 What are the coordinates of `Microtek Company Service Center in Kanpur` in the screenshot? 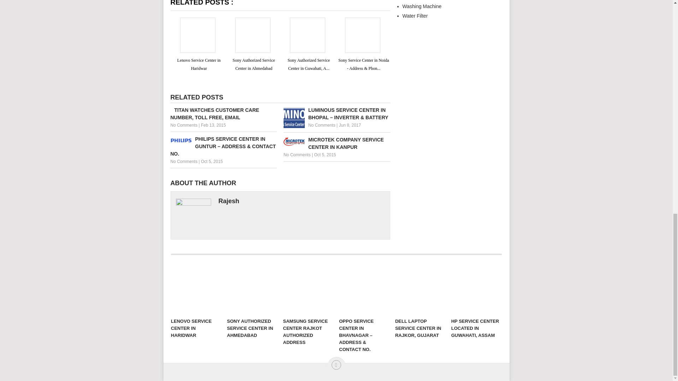 It's located at (337, 143).